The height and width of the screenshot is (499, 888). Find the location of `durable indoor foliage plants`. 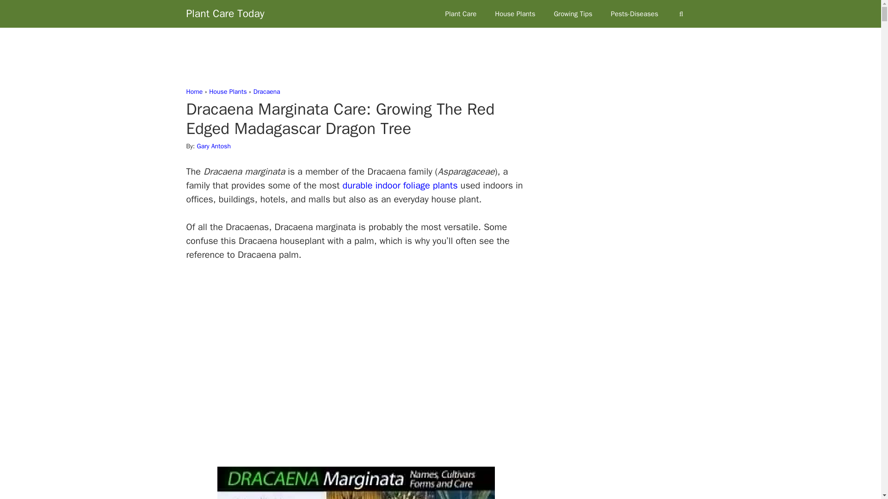

durable indoor foliage plants is located at coordinates (400, 185).